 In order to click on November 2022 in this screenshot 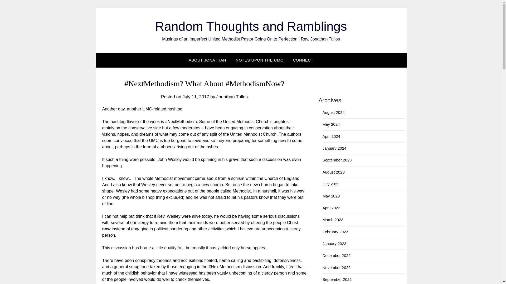, I will do `click(337, 267)`.